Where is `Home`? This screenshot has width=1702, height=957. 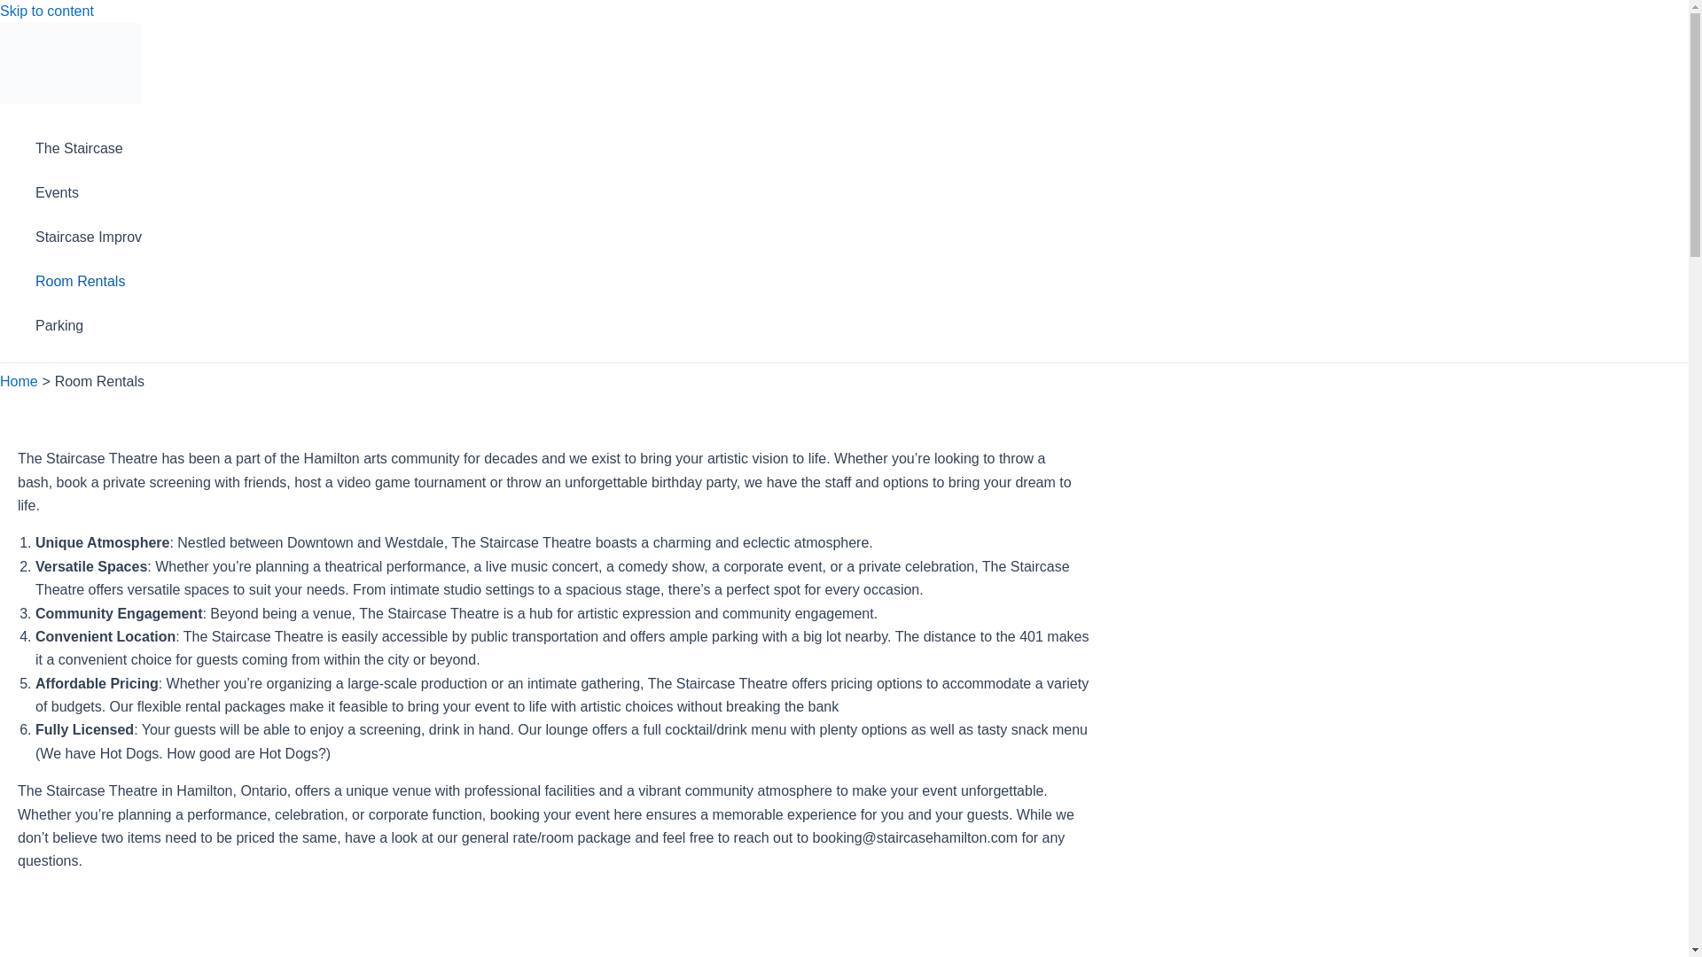
Home is located at coordinates (19, 381).